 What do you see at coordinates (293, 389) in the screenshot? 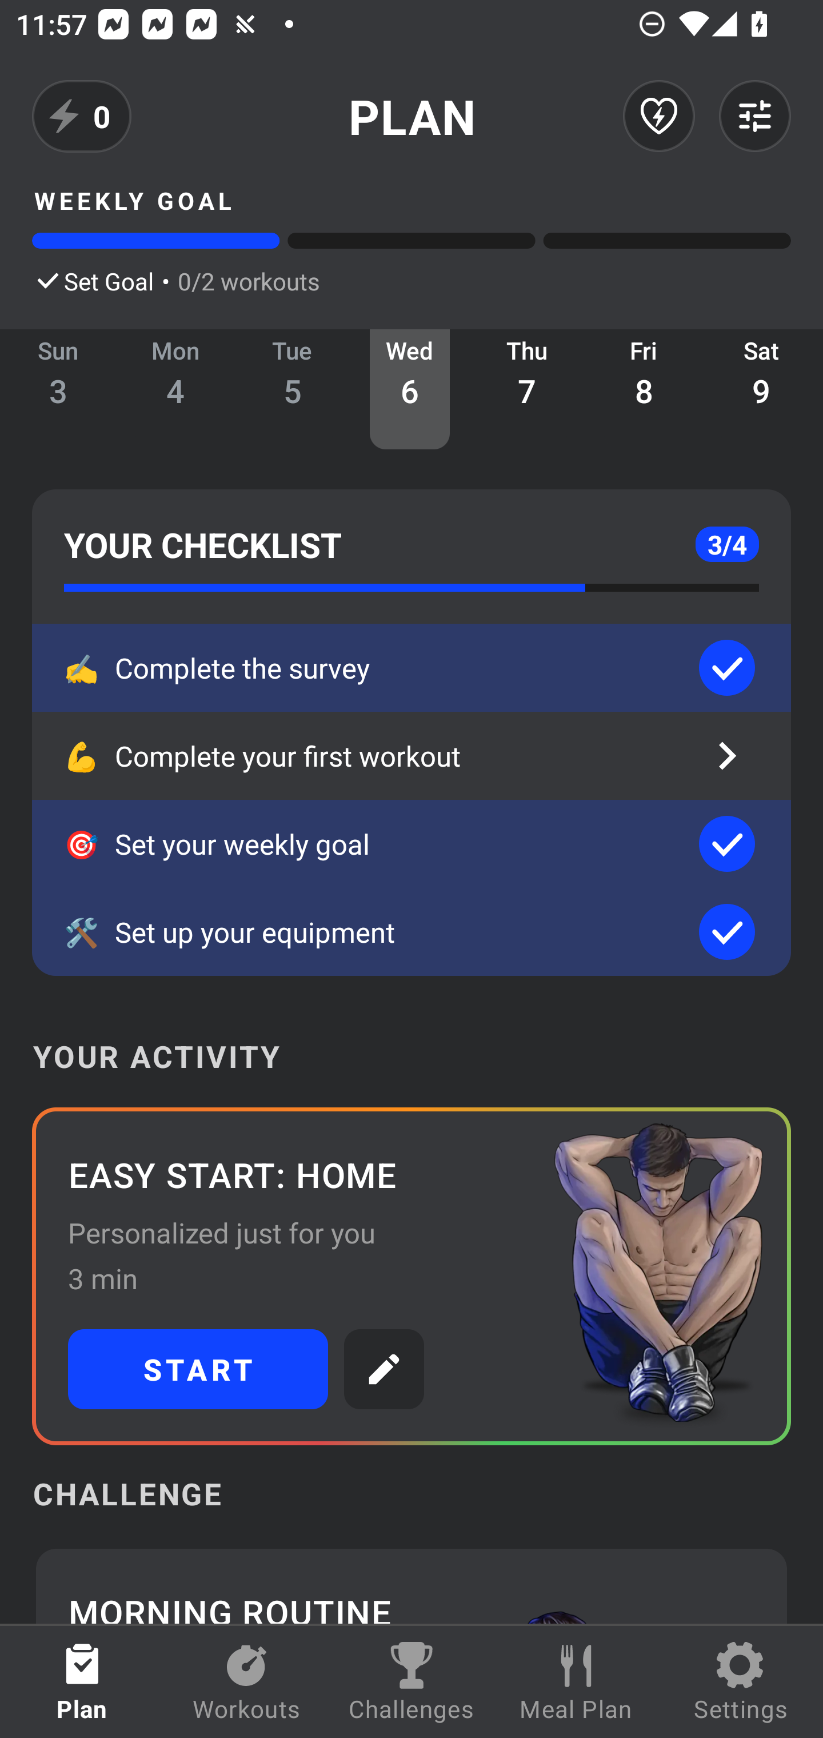
I see `Tue 5` at bounding box center [293, 389].